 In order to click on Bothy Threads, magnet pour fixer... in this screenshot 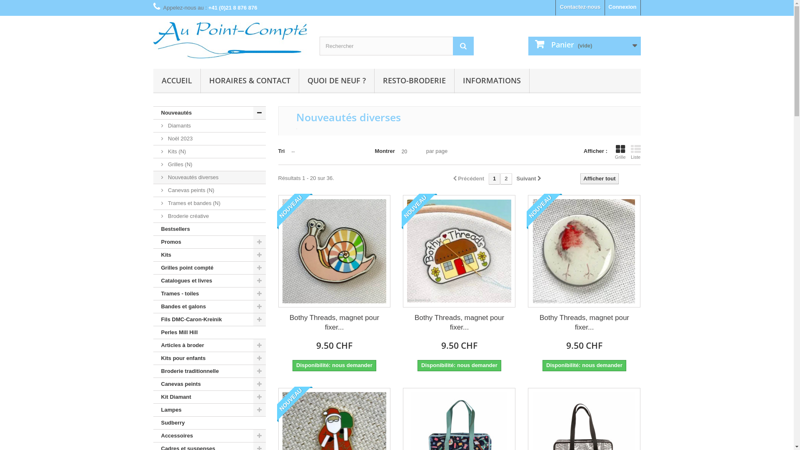, I will do `click(334, 322)`.